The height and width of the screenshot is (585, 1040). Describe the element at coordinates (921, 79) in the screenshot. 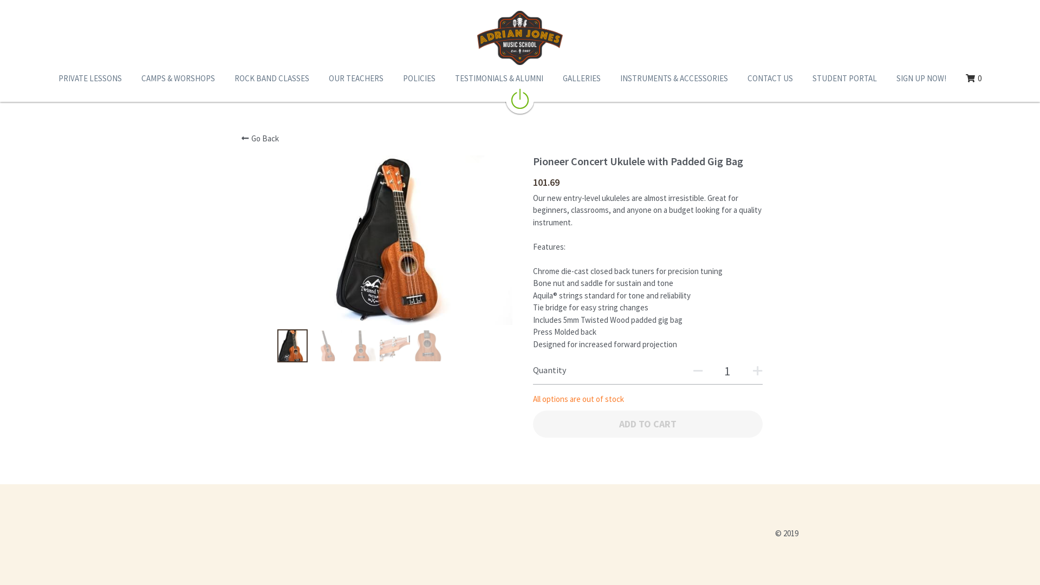

I see `SIGN UP NOW!` at that location.